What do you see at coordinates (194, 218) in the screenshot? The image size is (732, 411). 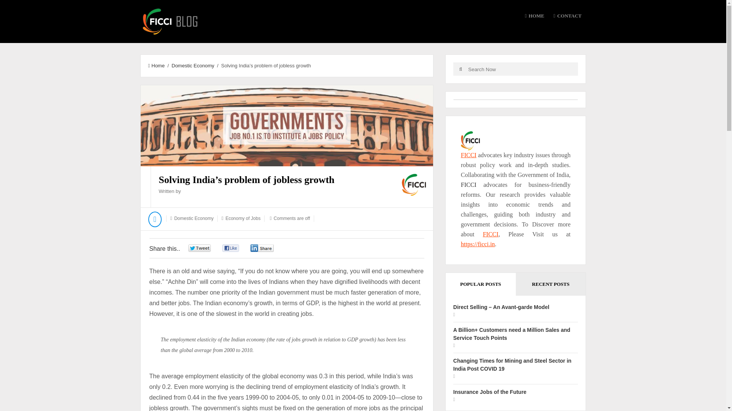 I see `Domestic Economy` at bounding box center [194, 218].